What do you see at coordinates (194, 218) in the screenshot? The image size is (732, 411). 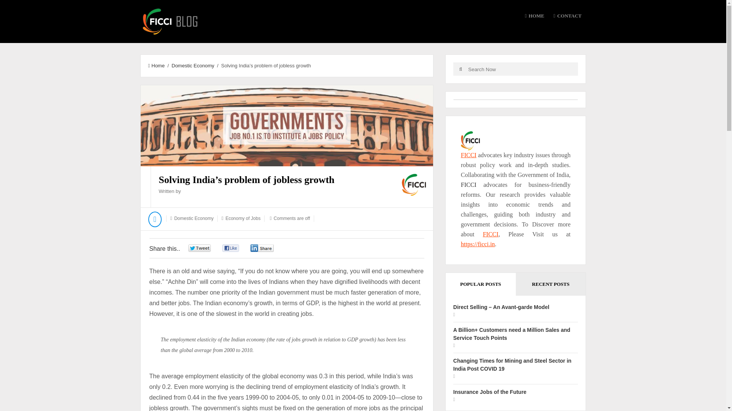 I see `Domestic Economy` at bounding box center [194, 218].